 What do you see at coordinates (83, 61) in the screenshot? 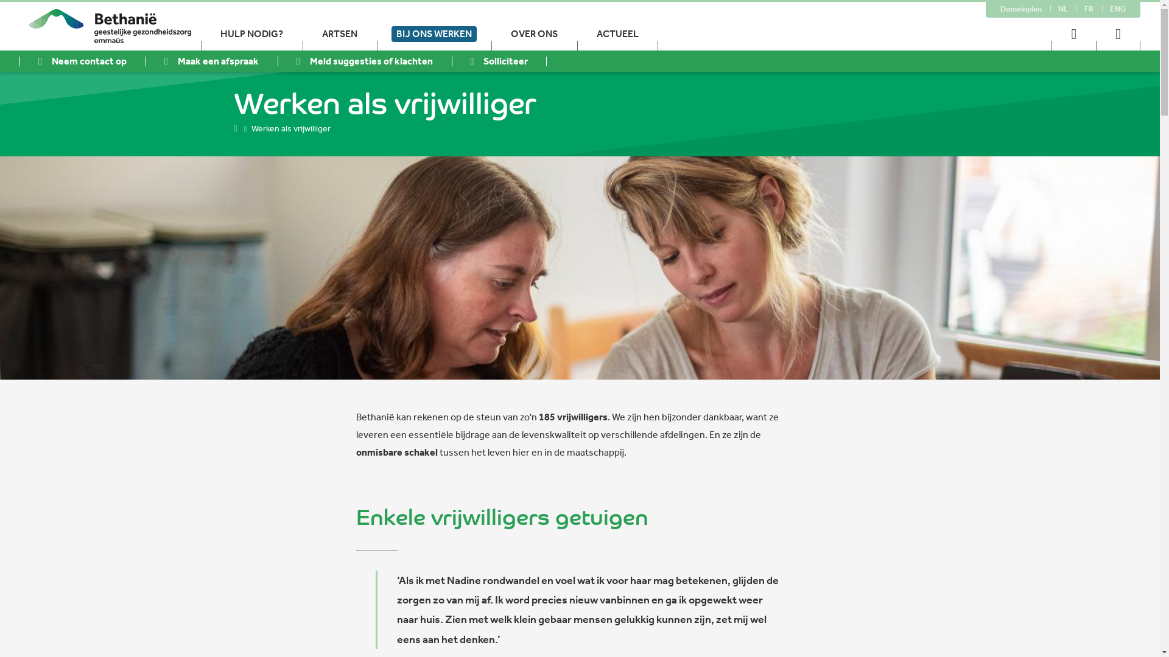
I see `Neem contact op` at bounding box center [83, 61].